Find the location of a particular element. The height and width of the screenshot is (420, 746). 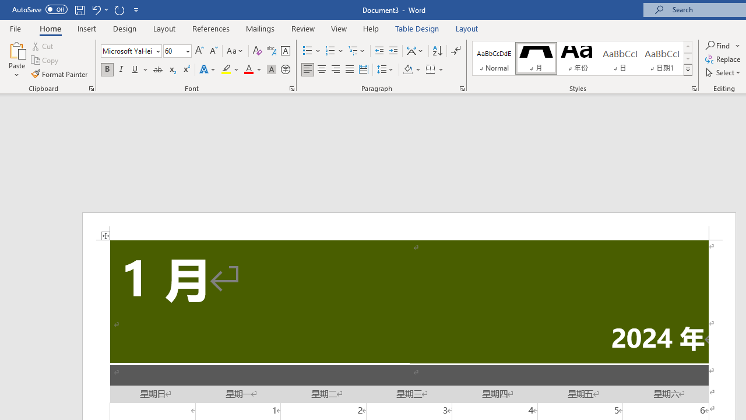

Numbering is located at coordinates (330, 51).